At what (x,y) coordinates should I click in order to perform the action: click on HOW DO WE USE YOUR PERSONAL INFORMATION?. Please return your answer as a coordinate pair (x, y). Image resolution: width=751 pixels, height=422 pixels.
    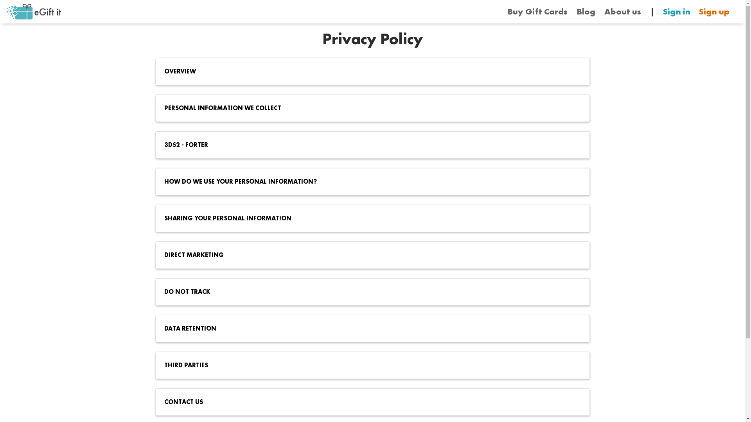
    Looking at the image, I should click on (367, 182).